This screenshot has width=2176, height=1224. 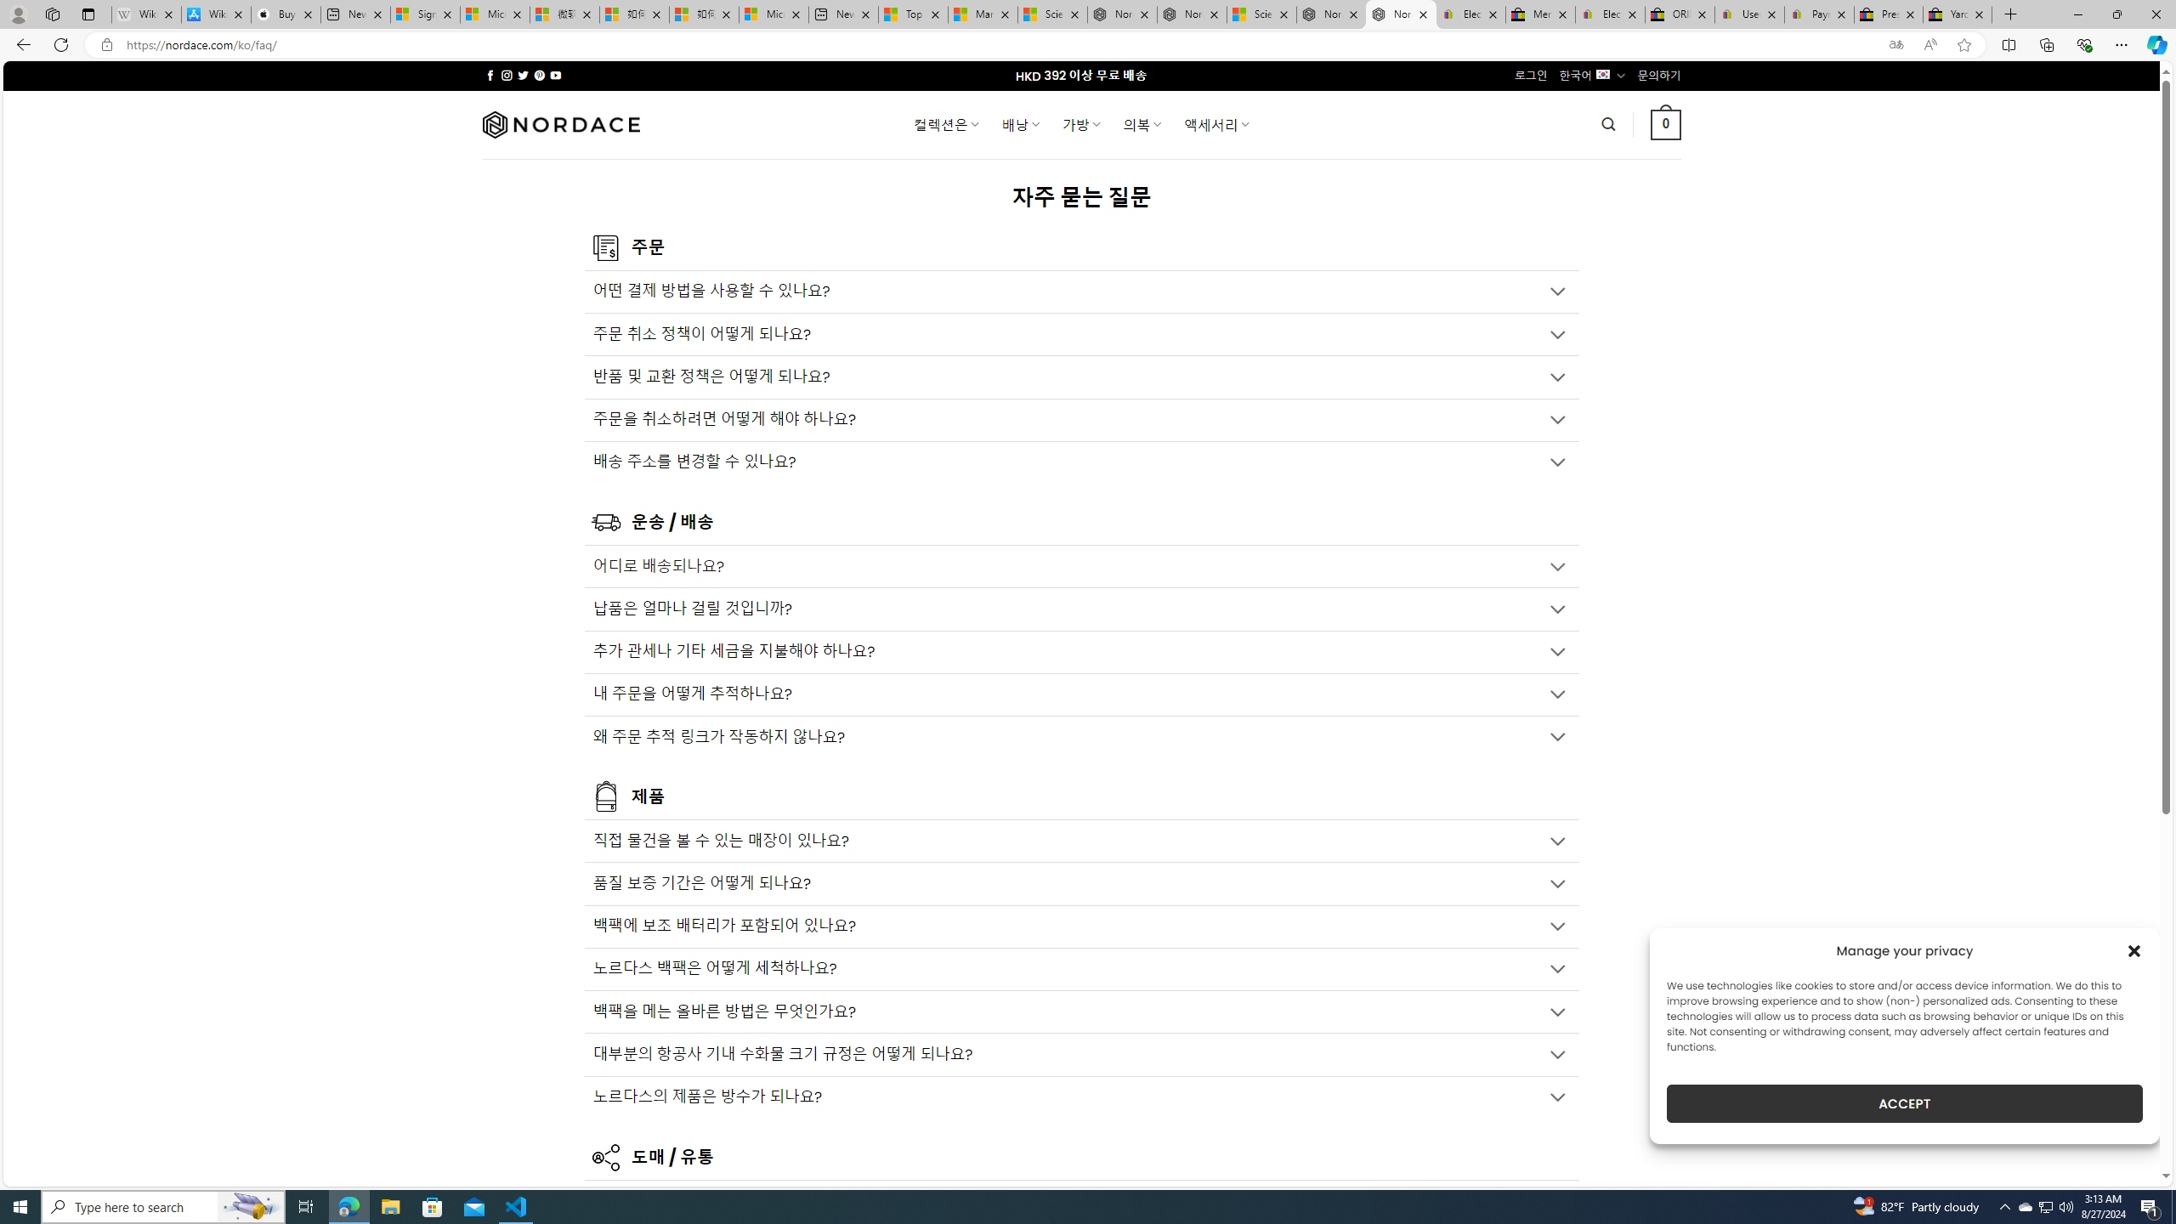 I want to click on Follow on YouTube, so click(x=556, y=75).